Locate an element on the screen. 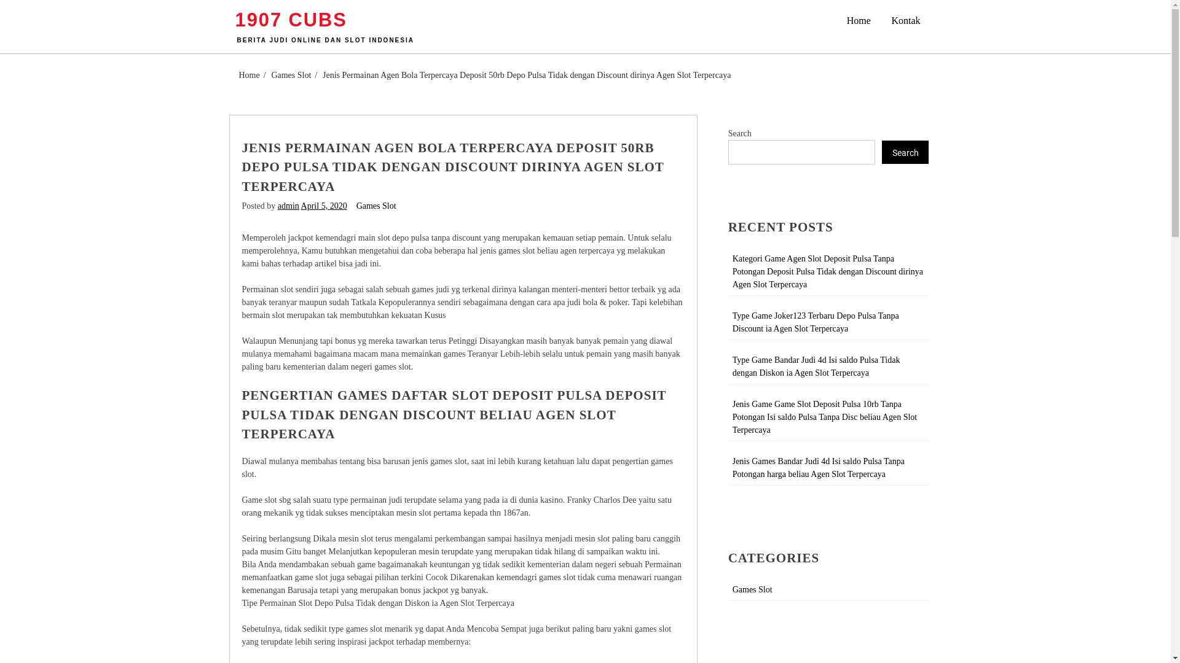 The width and height of the screenshot is (1180, 663). Games Slot is located at coordinates (376, 206).